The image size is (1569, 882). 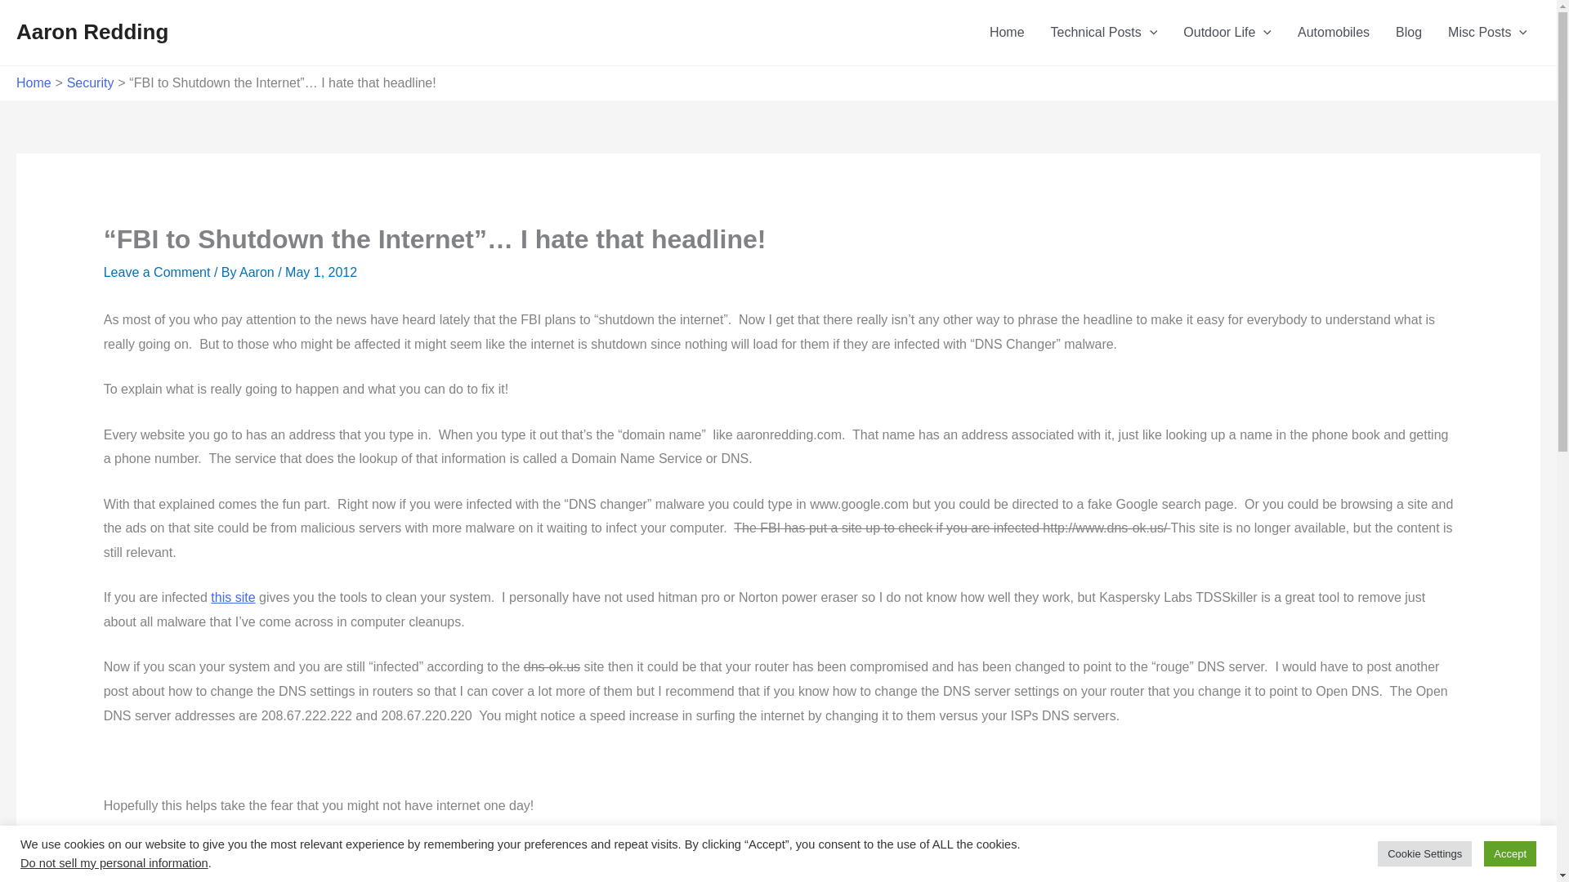 I want to click on Click to share on Reddit, so click(x=247, y=877).